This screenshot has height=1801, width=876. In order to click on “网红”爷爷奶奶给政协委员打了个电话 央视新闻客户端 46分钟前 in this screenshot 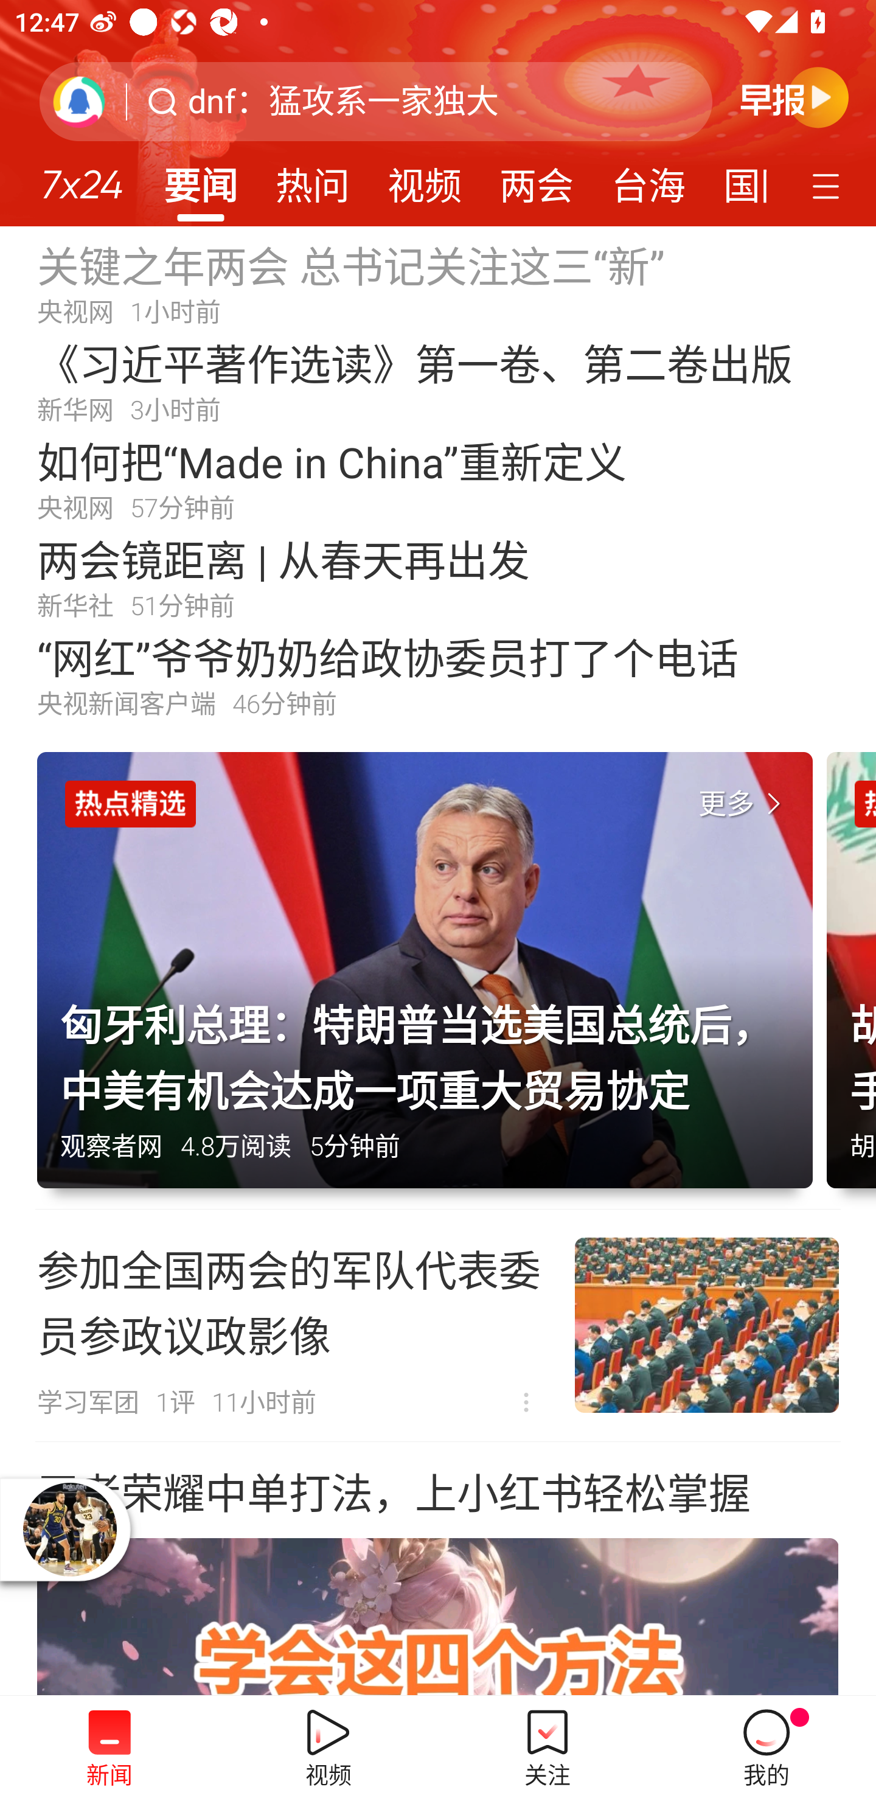, I will do `click(438, 675)`.